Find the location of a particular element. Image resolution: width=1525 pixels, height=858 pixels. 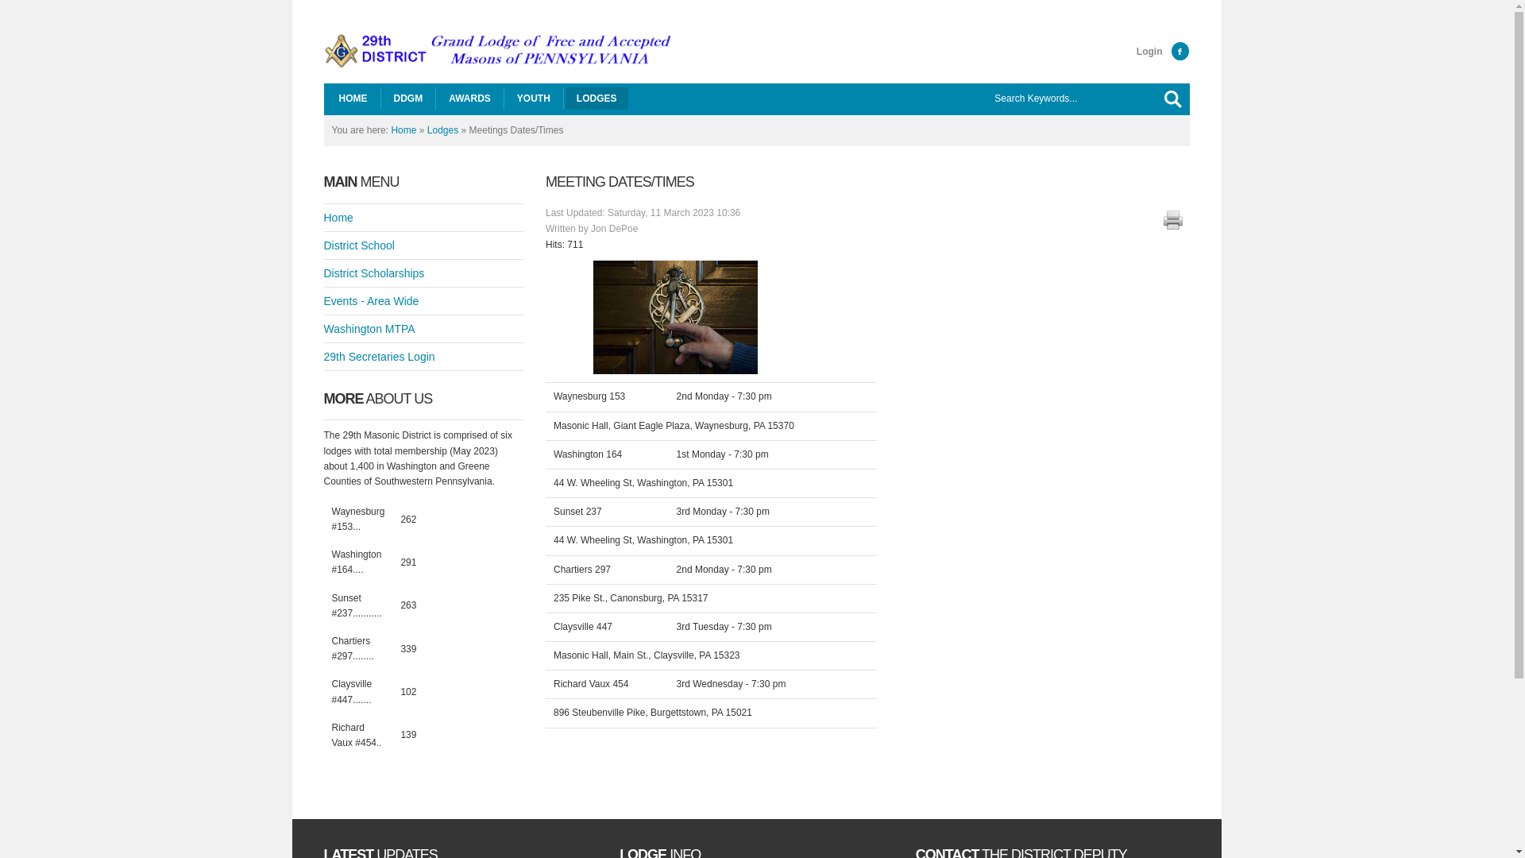

District Scholarships is located at coordinates (424, 273).